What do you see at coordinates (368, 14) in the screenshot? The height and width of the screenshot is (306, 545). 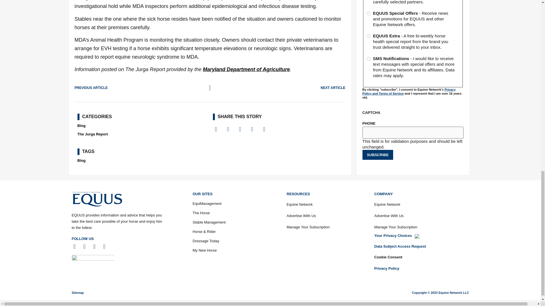 I see `591f5baa-e9c3-40bf-bf02-f5923680caa3` at bounding box center [368, 14].